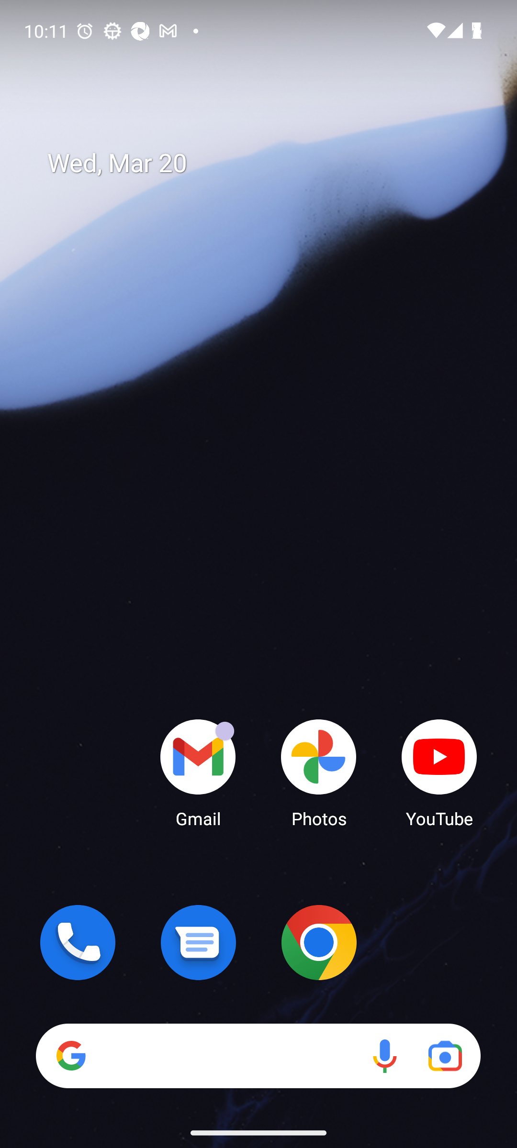  I want to click on Google Lens, so click(445, 1055).